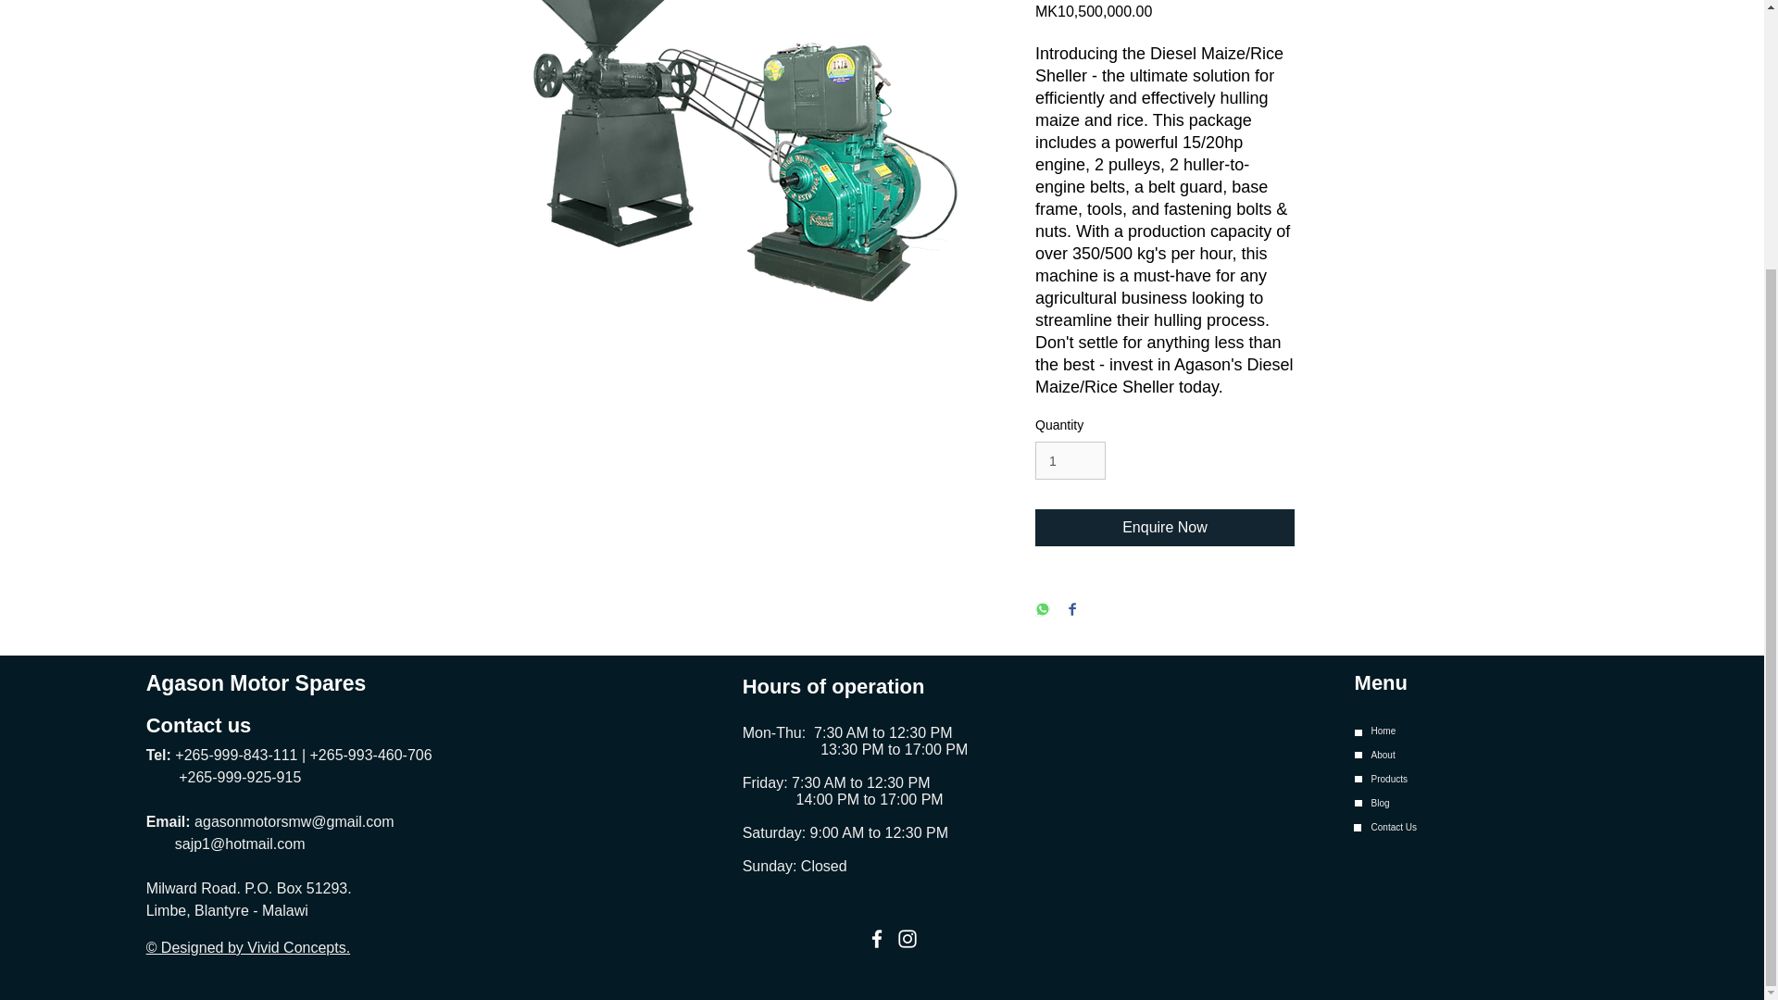  I want to click on Contact Us, so click(1443, 828).